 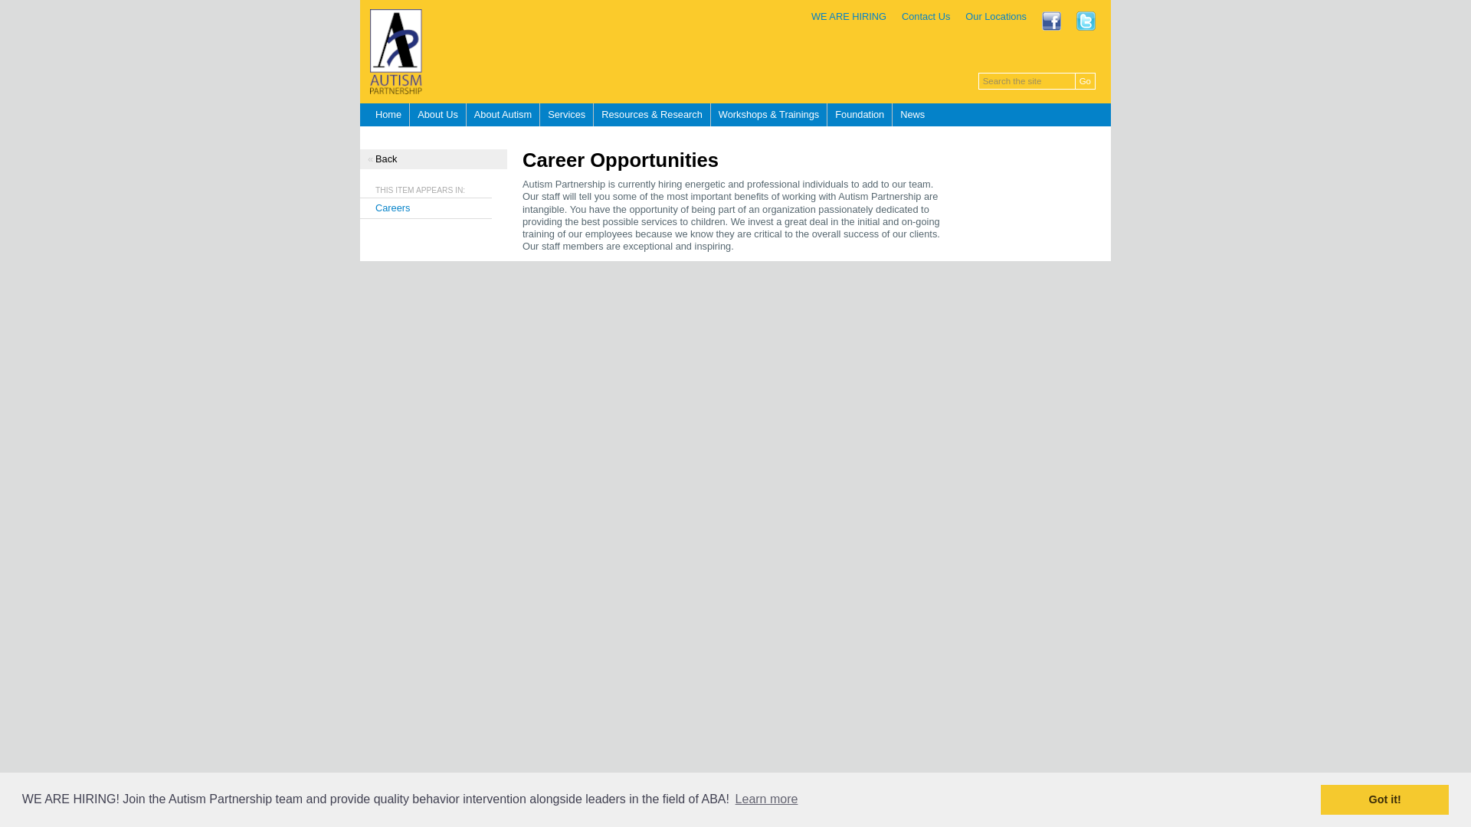 What do you see at coordinates (385, 115) in the screenshot?
I see `Home` at bounding box center [385, 115].